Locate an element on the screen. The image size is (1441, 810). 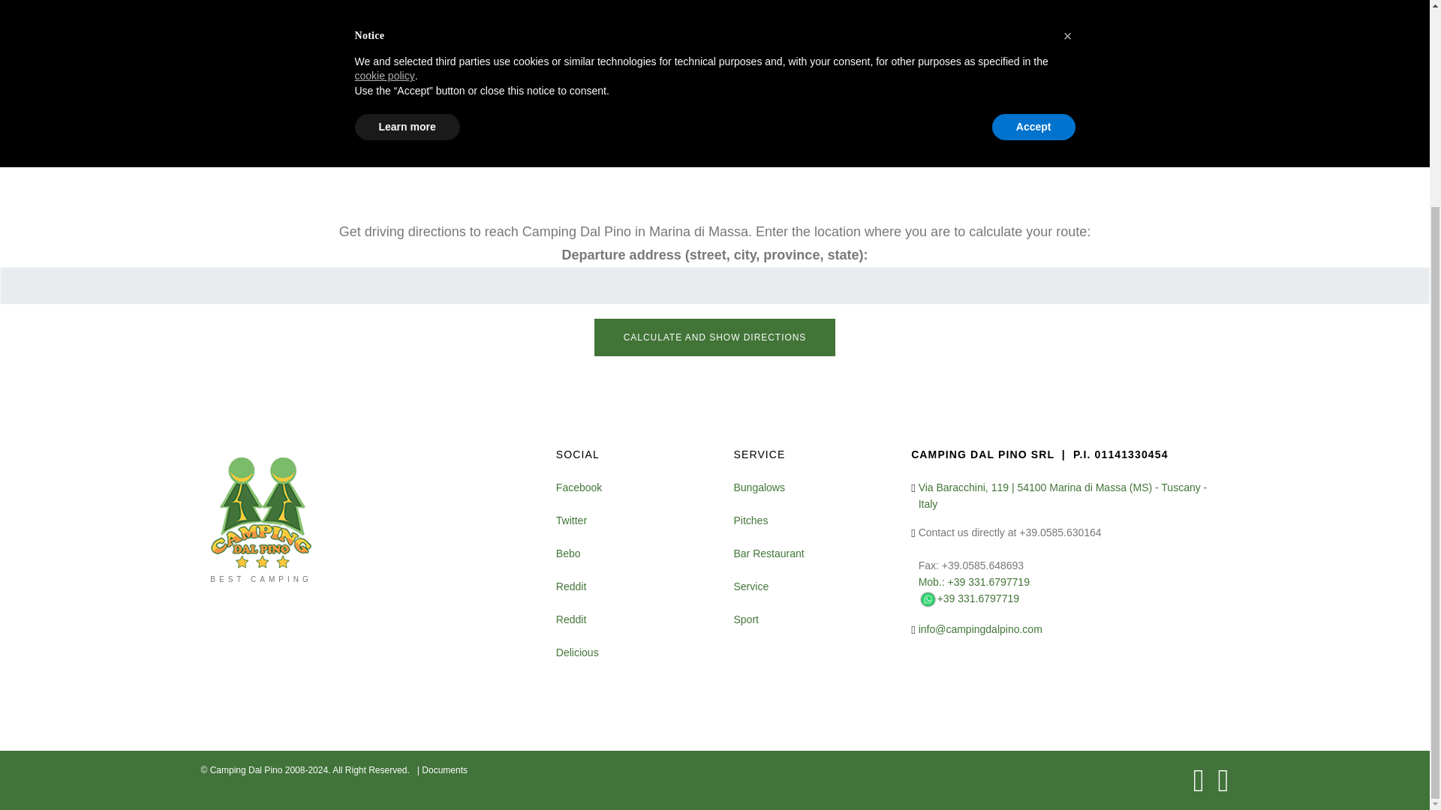
Bungalows is located at coordinates (760, 487).